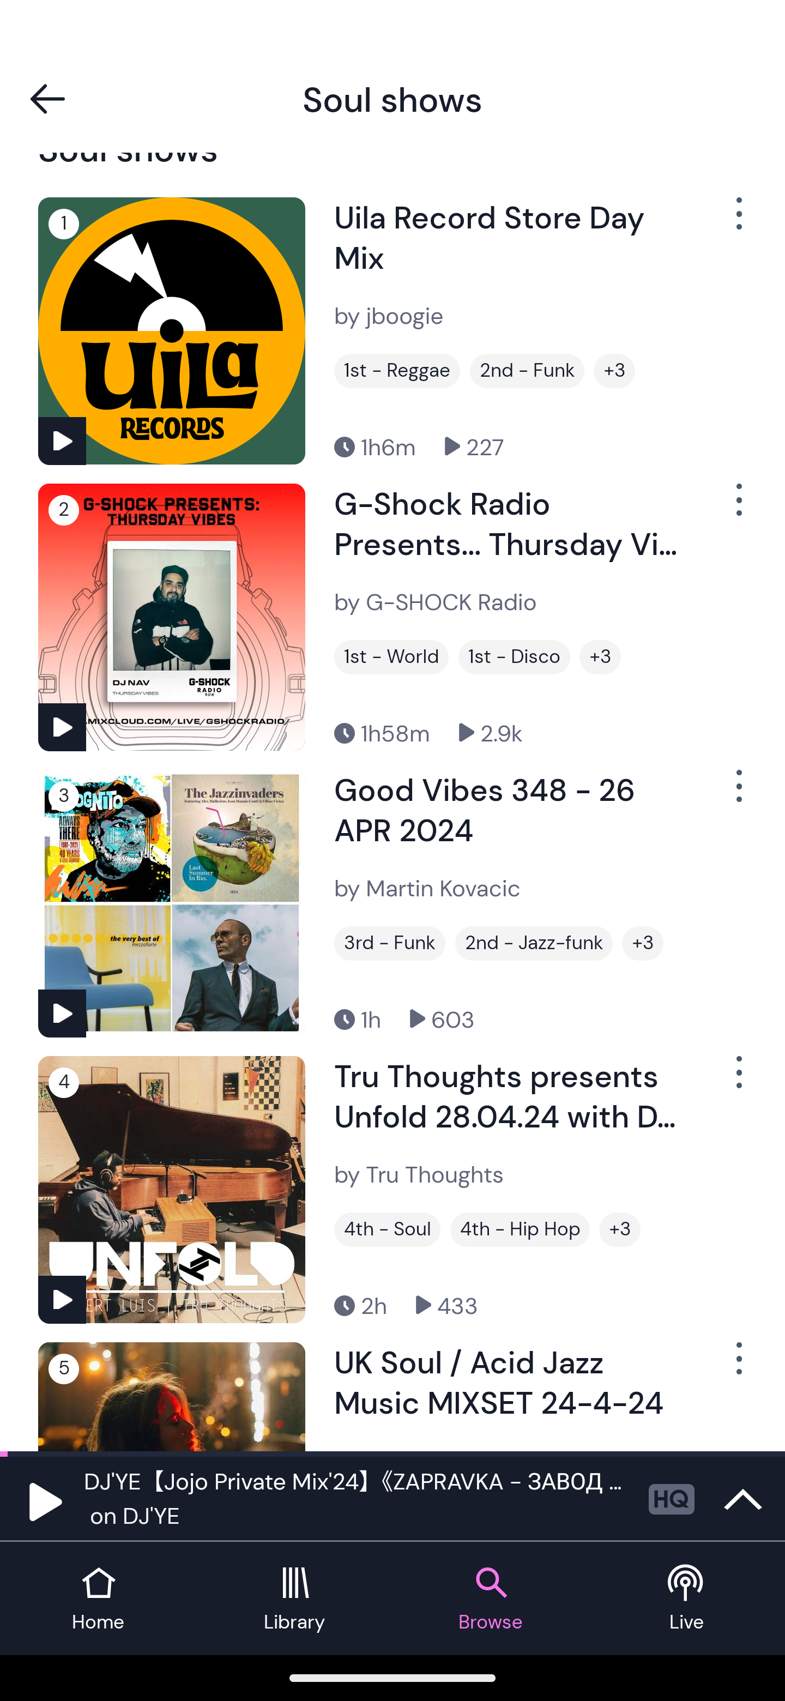 The width and height of the screenshot is (785, 1701). I want to click on 2nd - Funk, so click(527, 371).